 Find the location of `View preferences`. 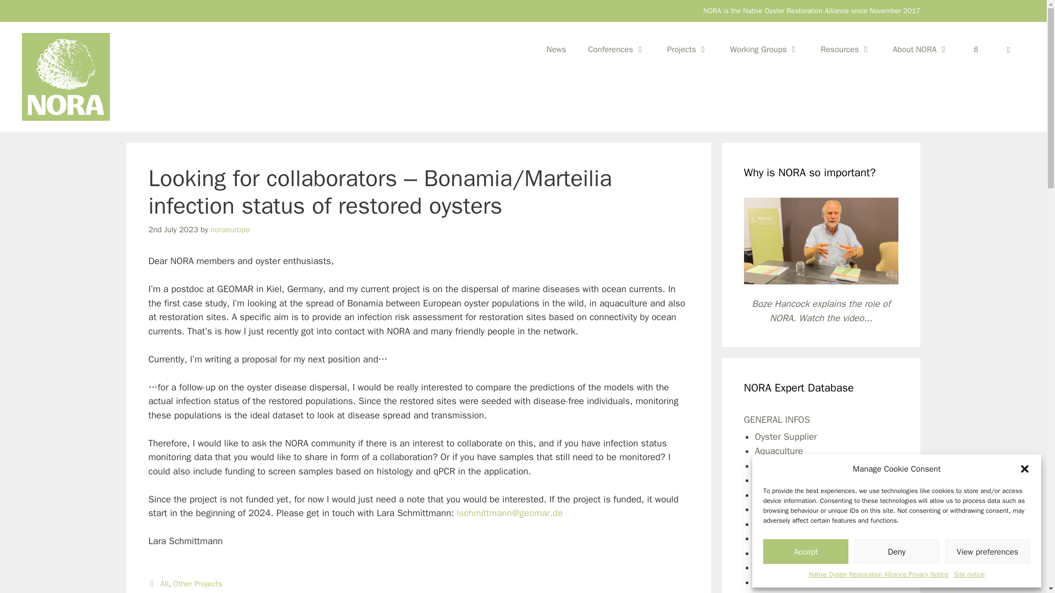

View preferences is located at coordinates (988, 551).